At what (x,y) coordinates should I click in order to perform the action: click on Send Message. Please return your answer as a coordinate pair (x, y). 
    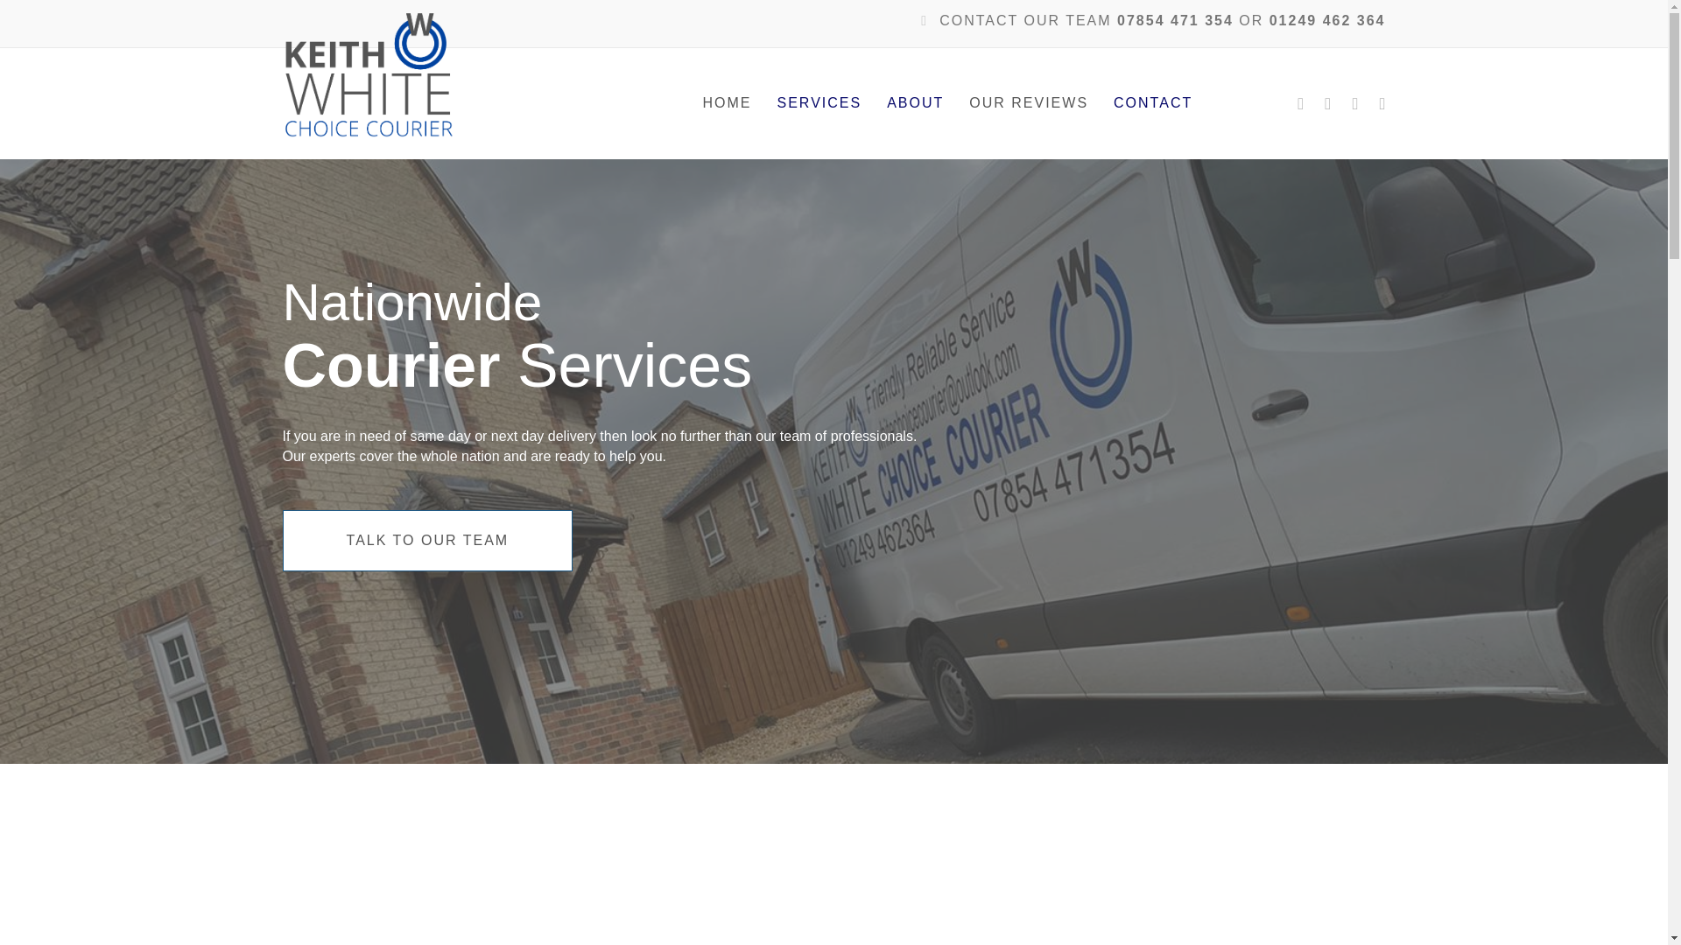
    Looking at the image, I should click on (1257, 847).